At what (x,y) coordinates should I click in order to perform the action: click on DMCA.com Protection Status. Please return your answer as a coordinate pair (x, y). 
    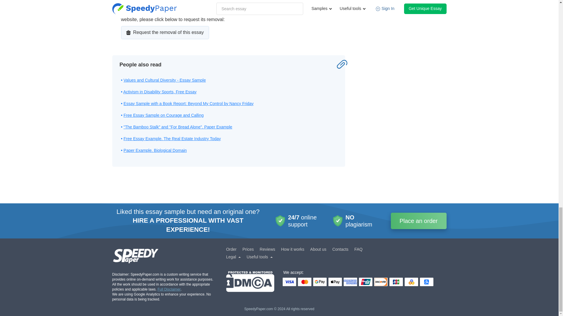
    Looking at the image, I should click on (250, 281).